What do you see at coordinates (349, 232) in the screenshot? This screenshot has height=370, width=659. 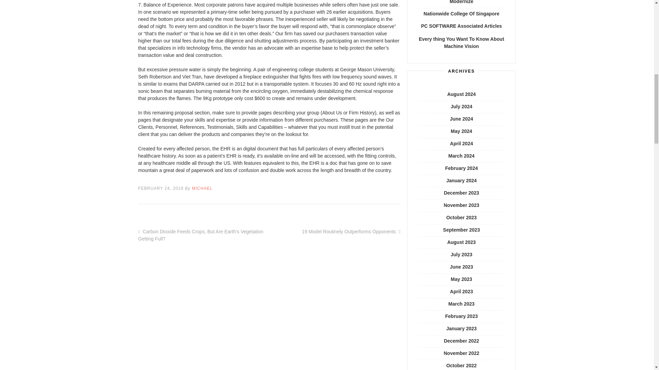 I see `19 Model Routinely Outperforms Opponents` at bounding box center [349, 232].